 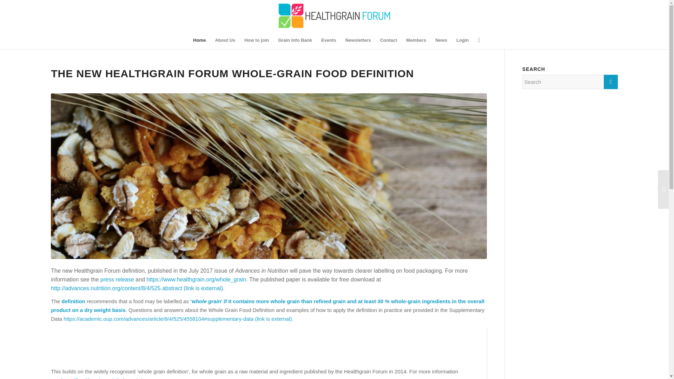 I want to click on Login, so click(x=462, y=40).